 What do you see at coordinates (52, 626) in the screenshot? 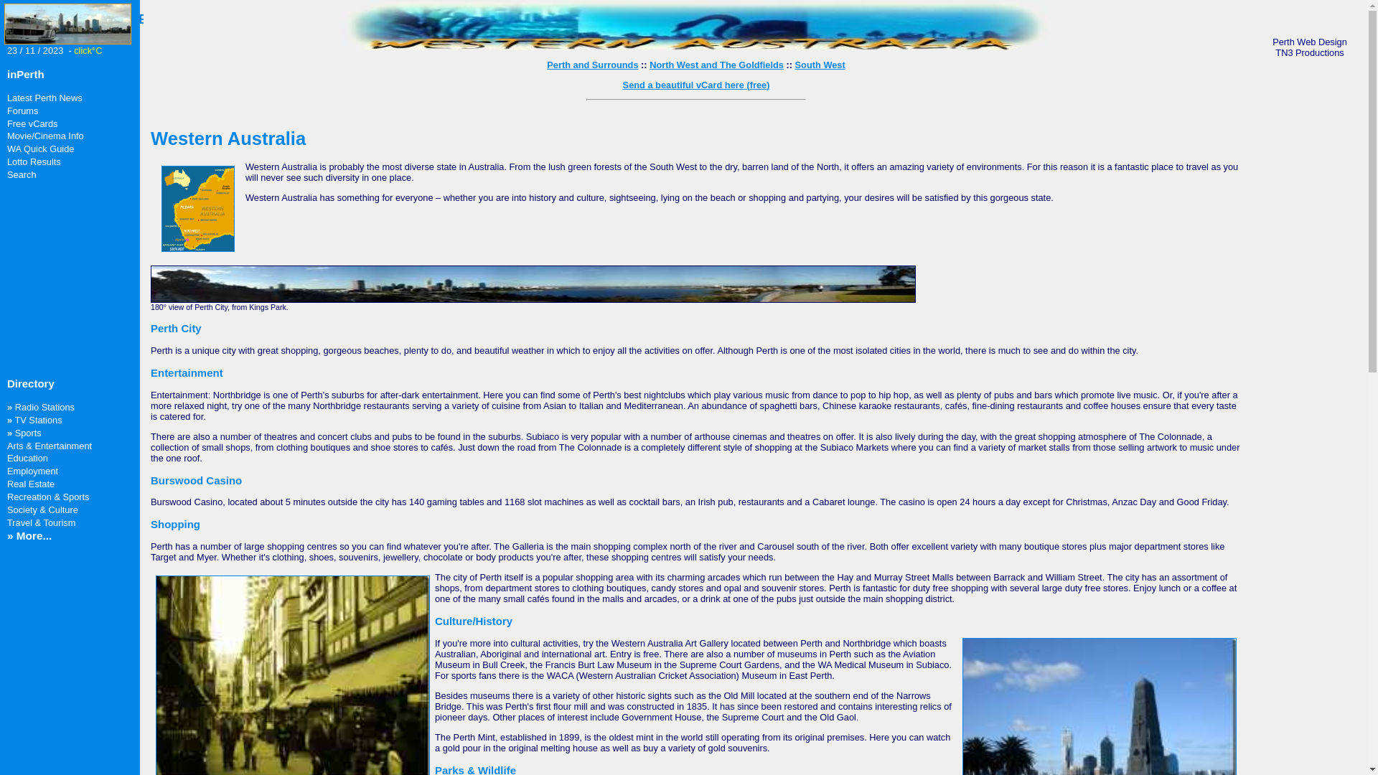
I see `Advertisement` at bounding box center [52, 626].